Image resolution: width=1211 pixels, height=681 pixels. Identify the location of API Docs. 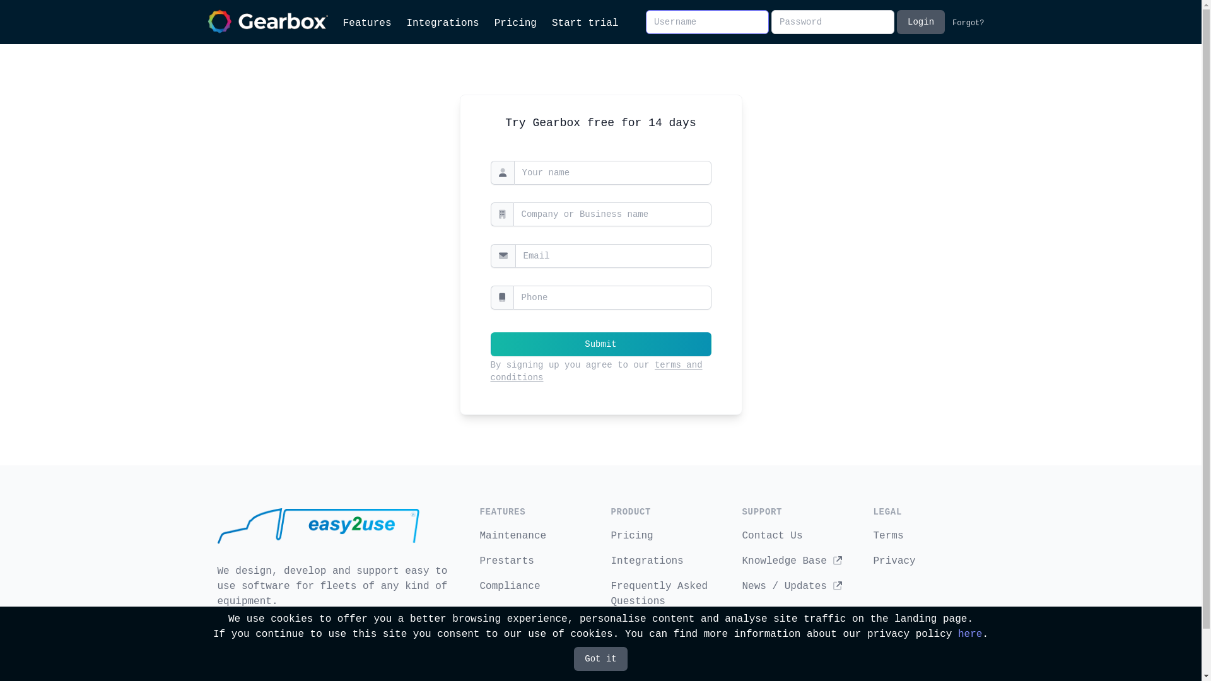
(642, 627).